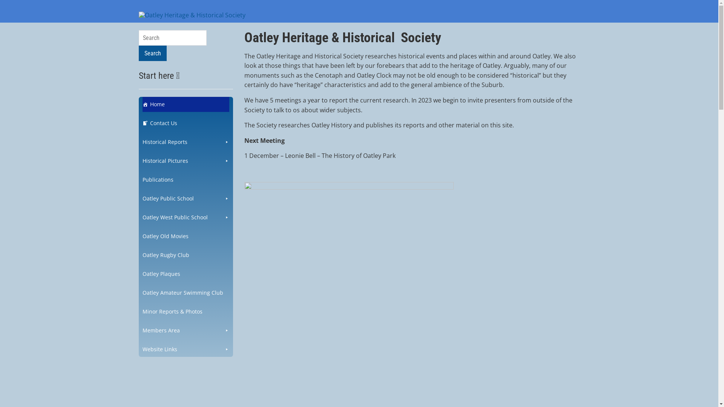  What do you see at coordinates (186, 312) in the screenshot?
I see `Minor Reports & Photos` at bounding box center [186, 312].